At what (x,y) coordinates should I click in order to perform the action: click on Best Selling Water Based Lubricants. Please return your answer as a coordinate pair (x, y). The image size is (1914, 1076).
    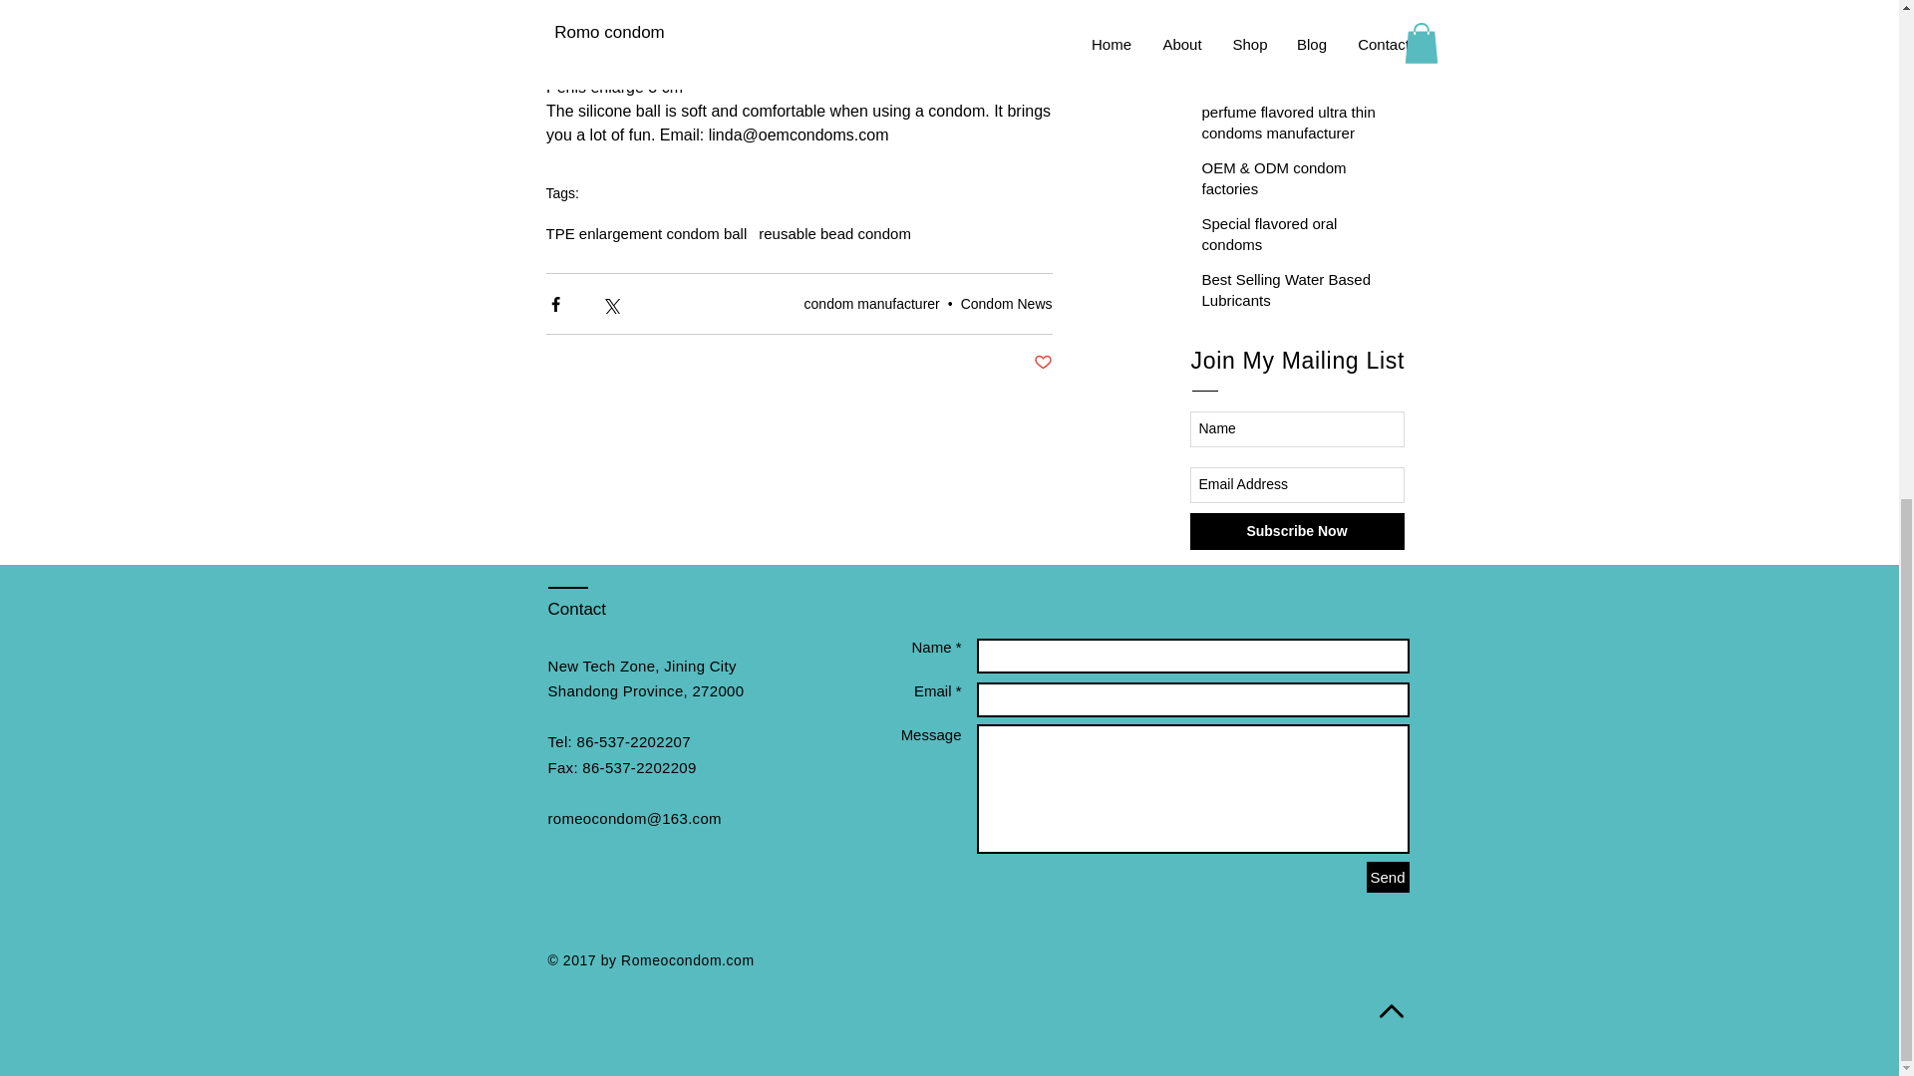
    Looking at the image, I should click on (1292, 293).